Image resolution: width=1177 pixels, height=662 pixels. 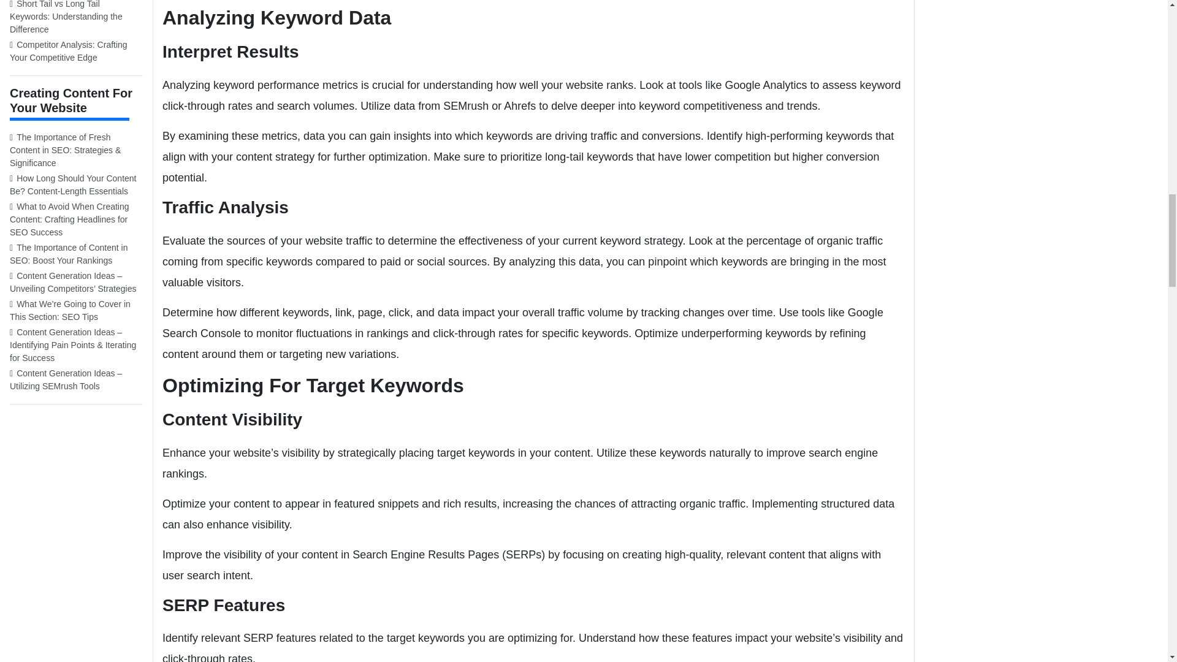 What do you see at coordinates (76, 51) in the screenshot?
I see `Competitor Analysis: Crafting Your Competitive Edge` at bounding box center [76, 51].